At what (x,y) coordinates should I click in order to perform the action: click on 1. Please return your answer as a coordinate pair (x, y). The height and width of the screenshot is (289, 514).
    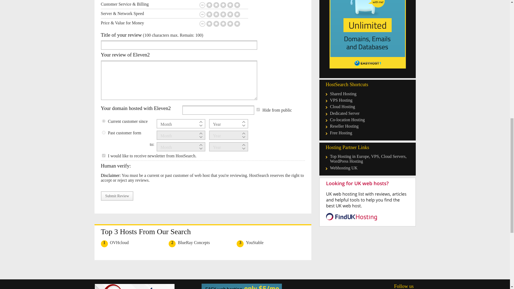
    Looking at the image, I should click on (103, 155).